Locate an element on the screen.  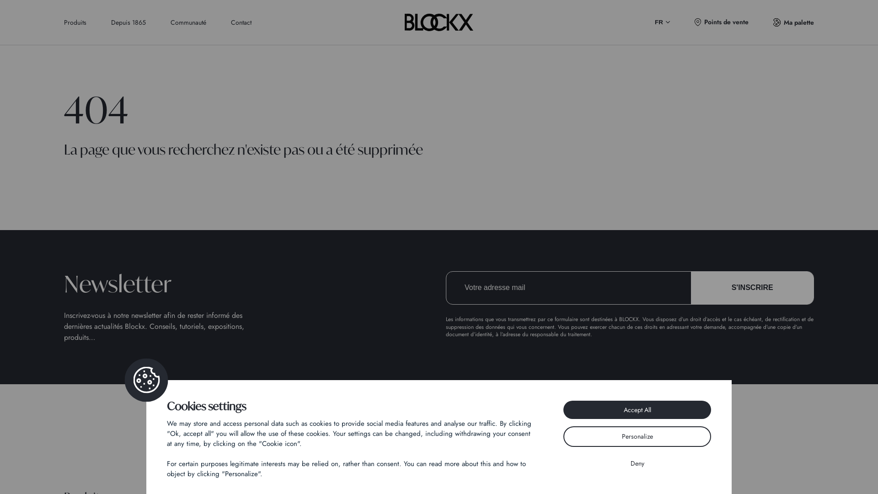
Deny is located at coordinates (637, 464).